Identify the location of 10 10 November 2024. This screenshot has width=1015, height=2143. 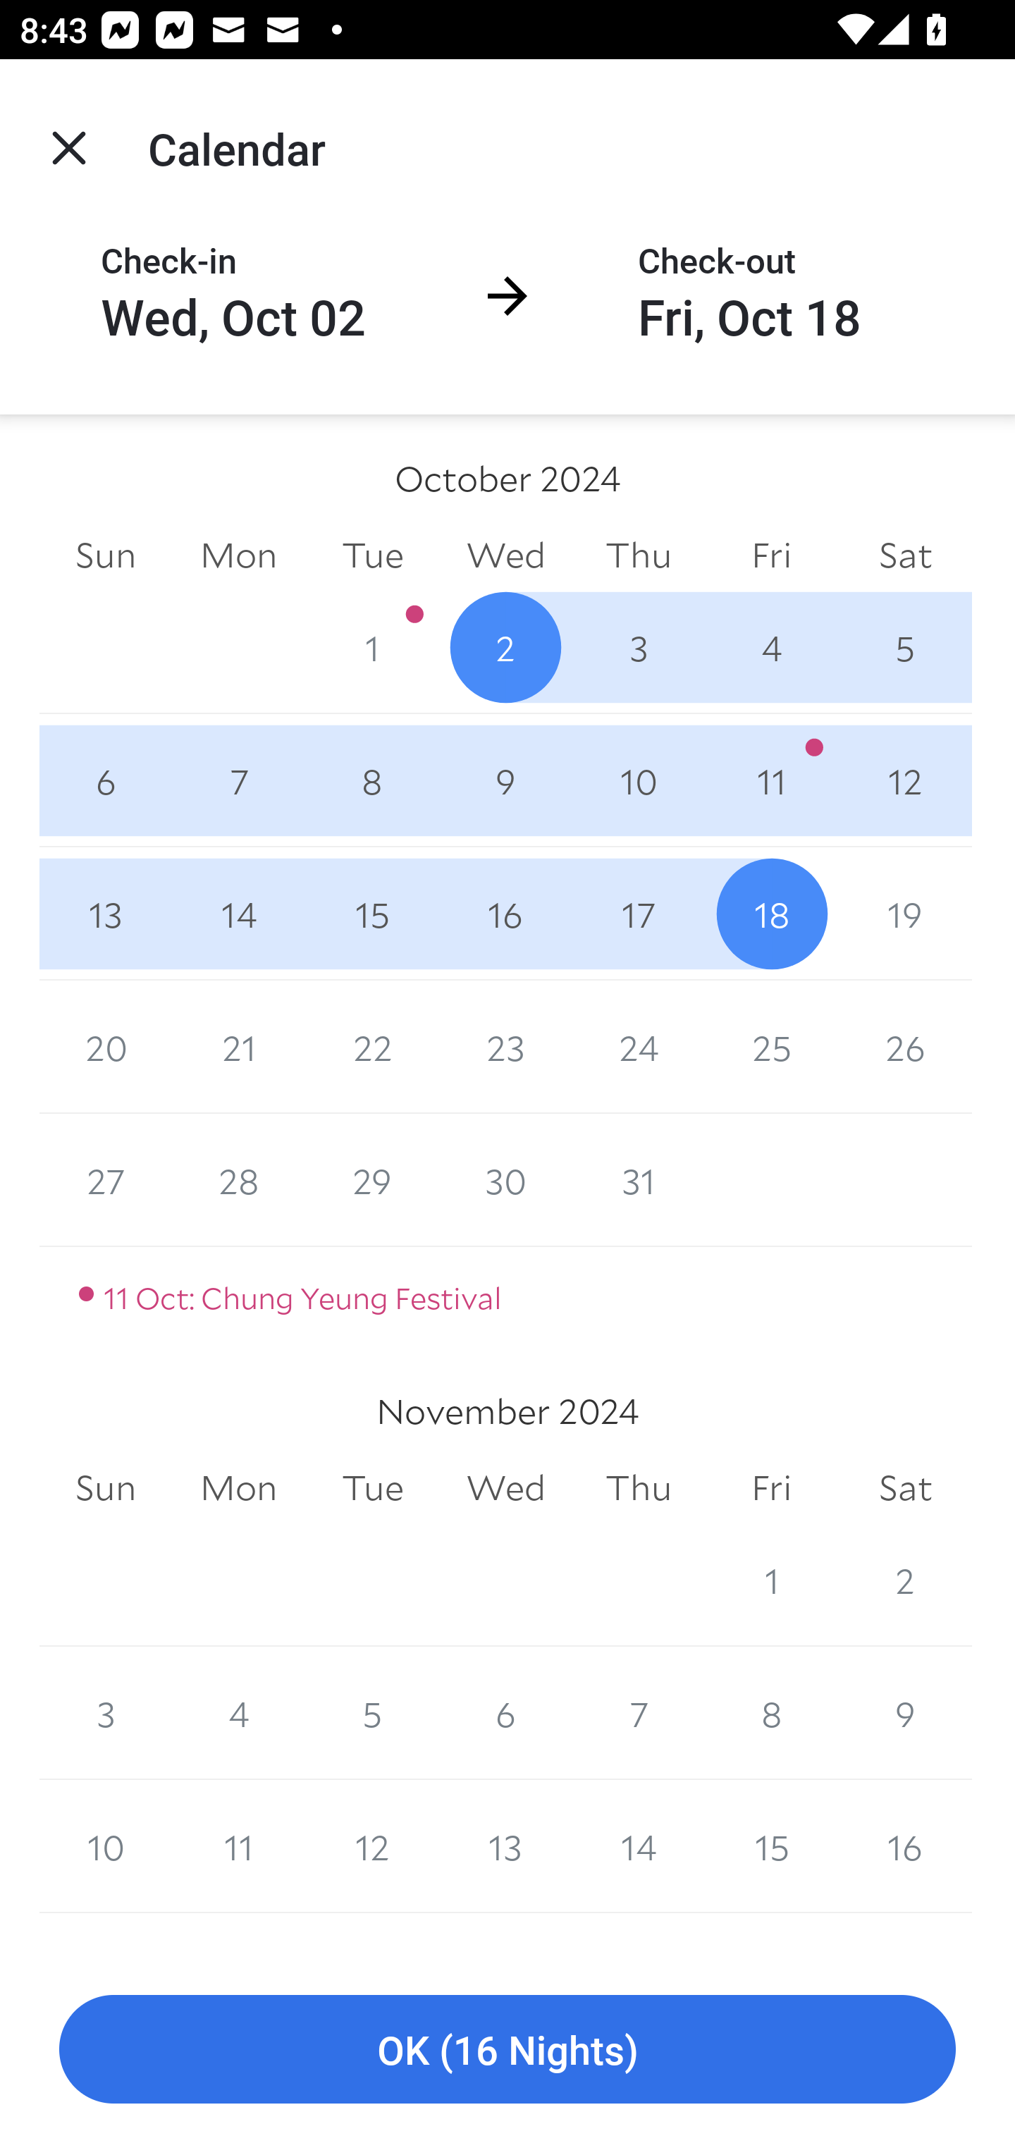
(106, 1847).